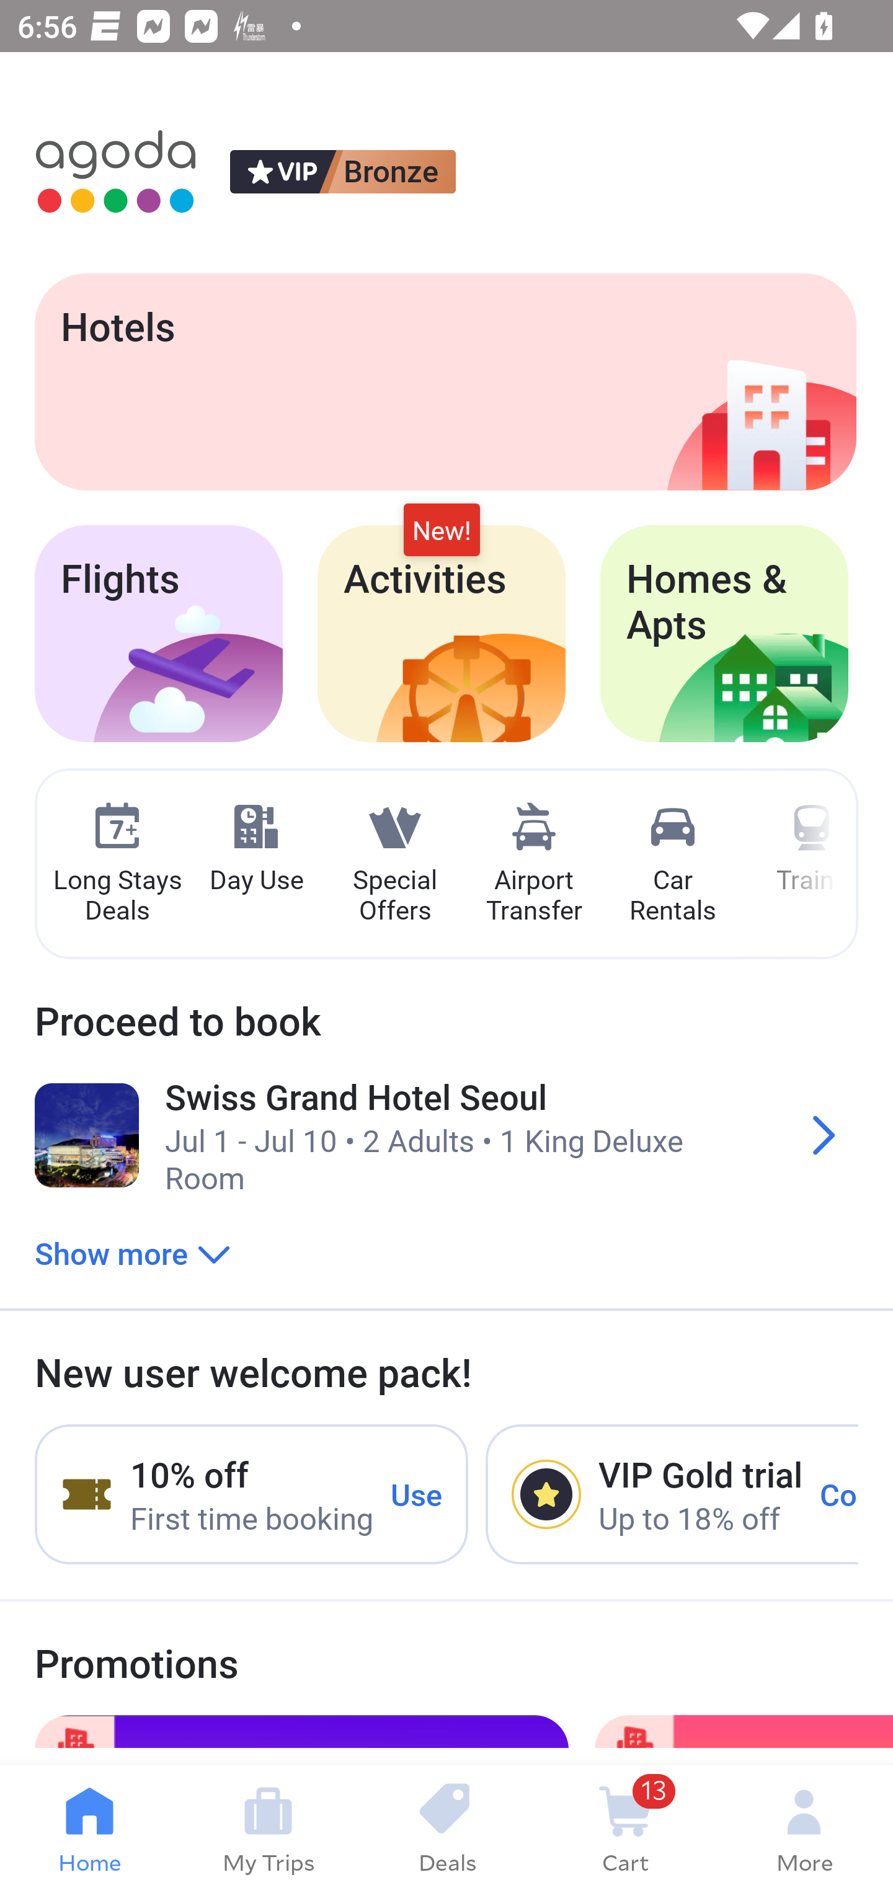 Image resolution: width=893 pixels, height=1885 pixels. I want to click on Use, so click(417, 1493).